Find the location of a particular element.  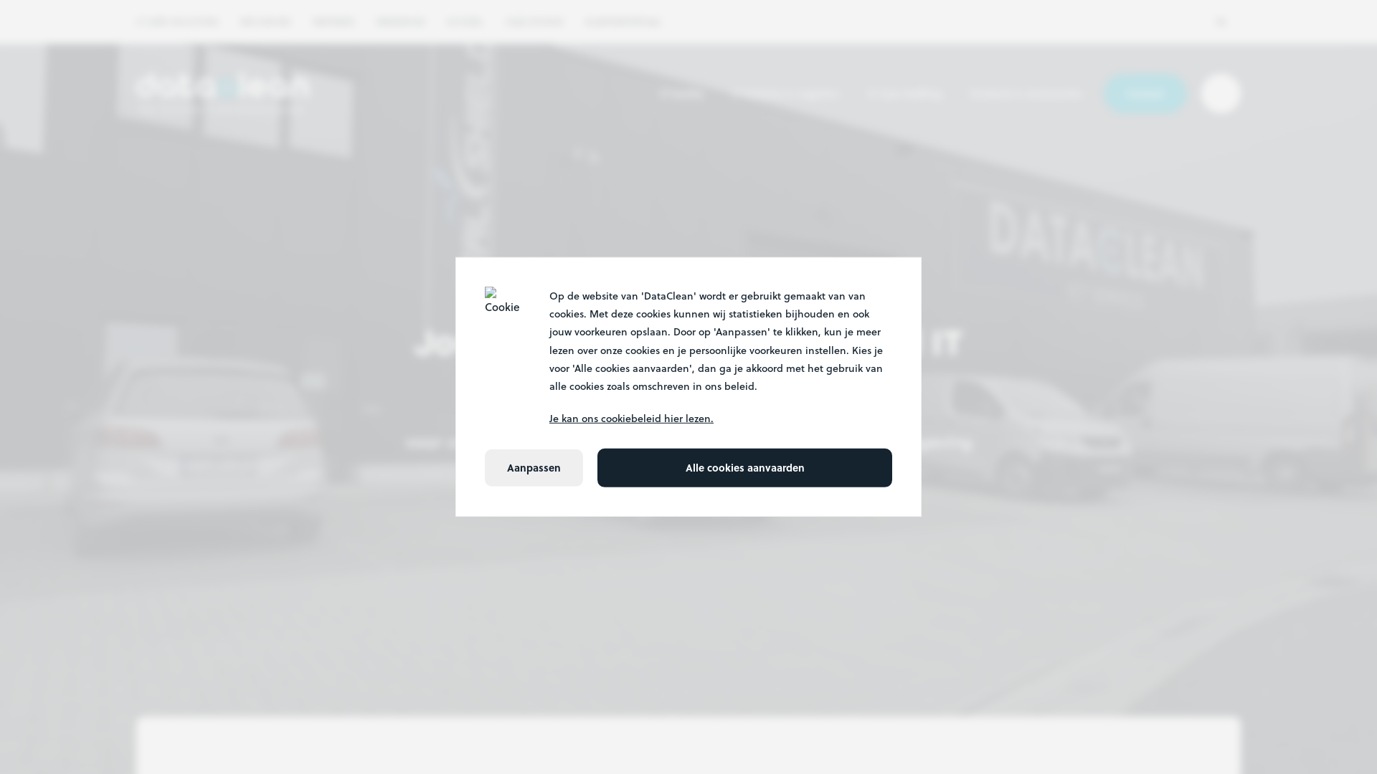

Je kan ons cookiebeleid hier lezen. is located at coordinates (721, 419).